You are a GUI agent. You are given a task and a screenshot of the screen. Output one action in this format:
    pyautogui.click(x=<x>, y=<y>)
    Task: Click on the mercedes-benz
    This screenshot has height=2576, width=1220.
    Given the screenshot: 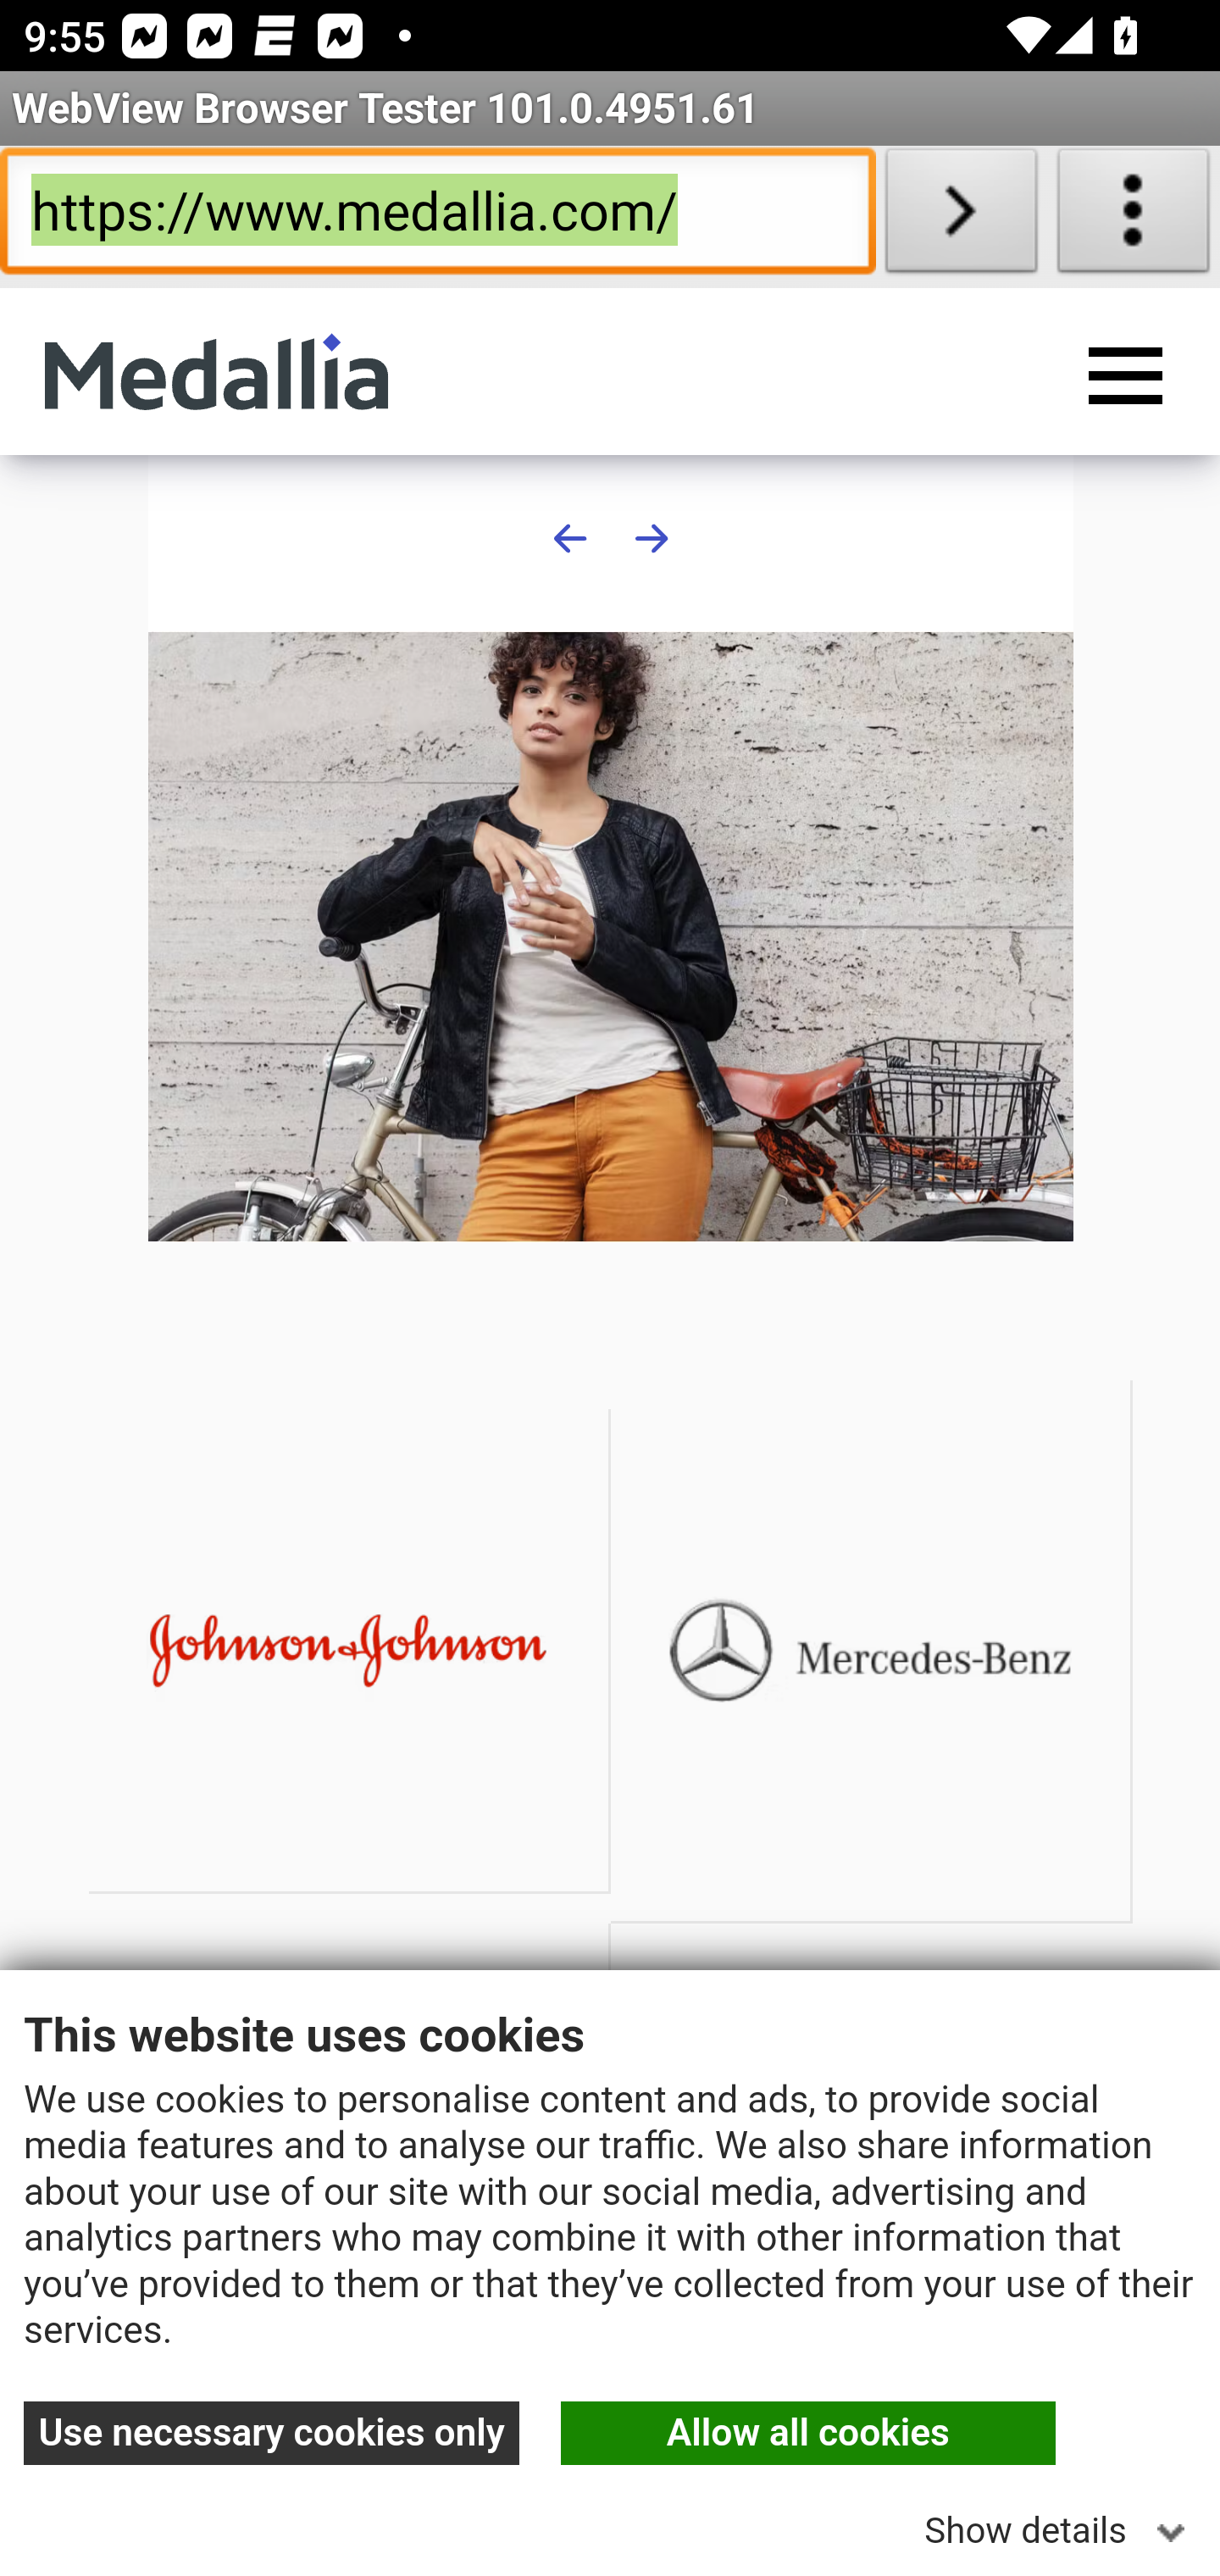 What is the action you would take?
    pyautogui.click(x=871, y=1651)
    